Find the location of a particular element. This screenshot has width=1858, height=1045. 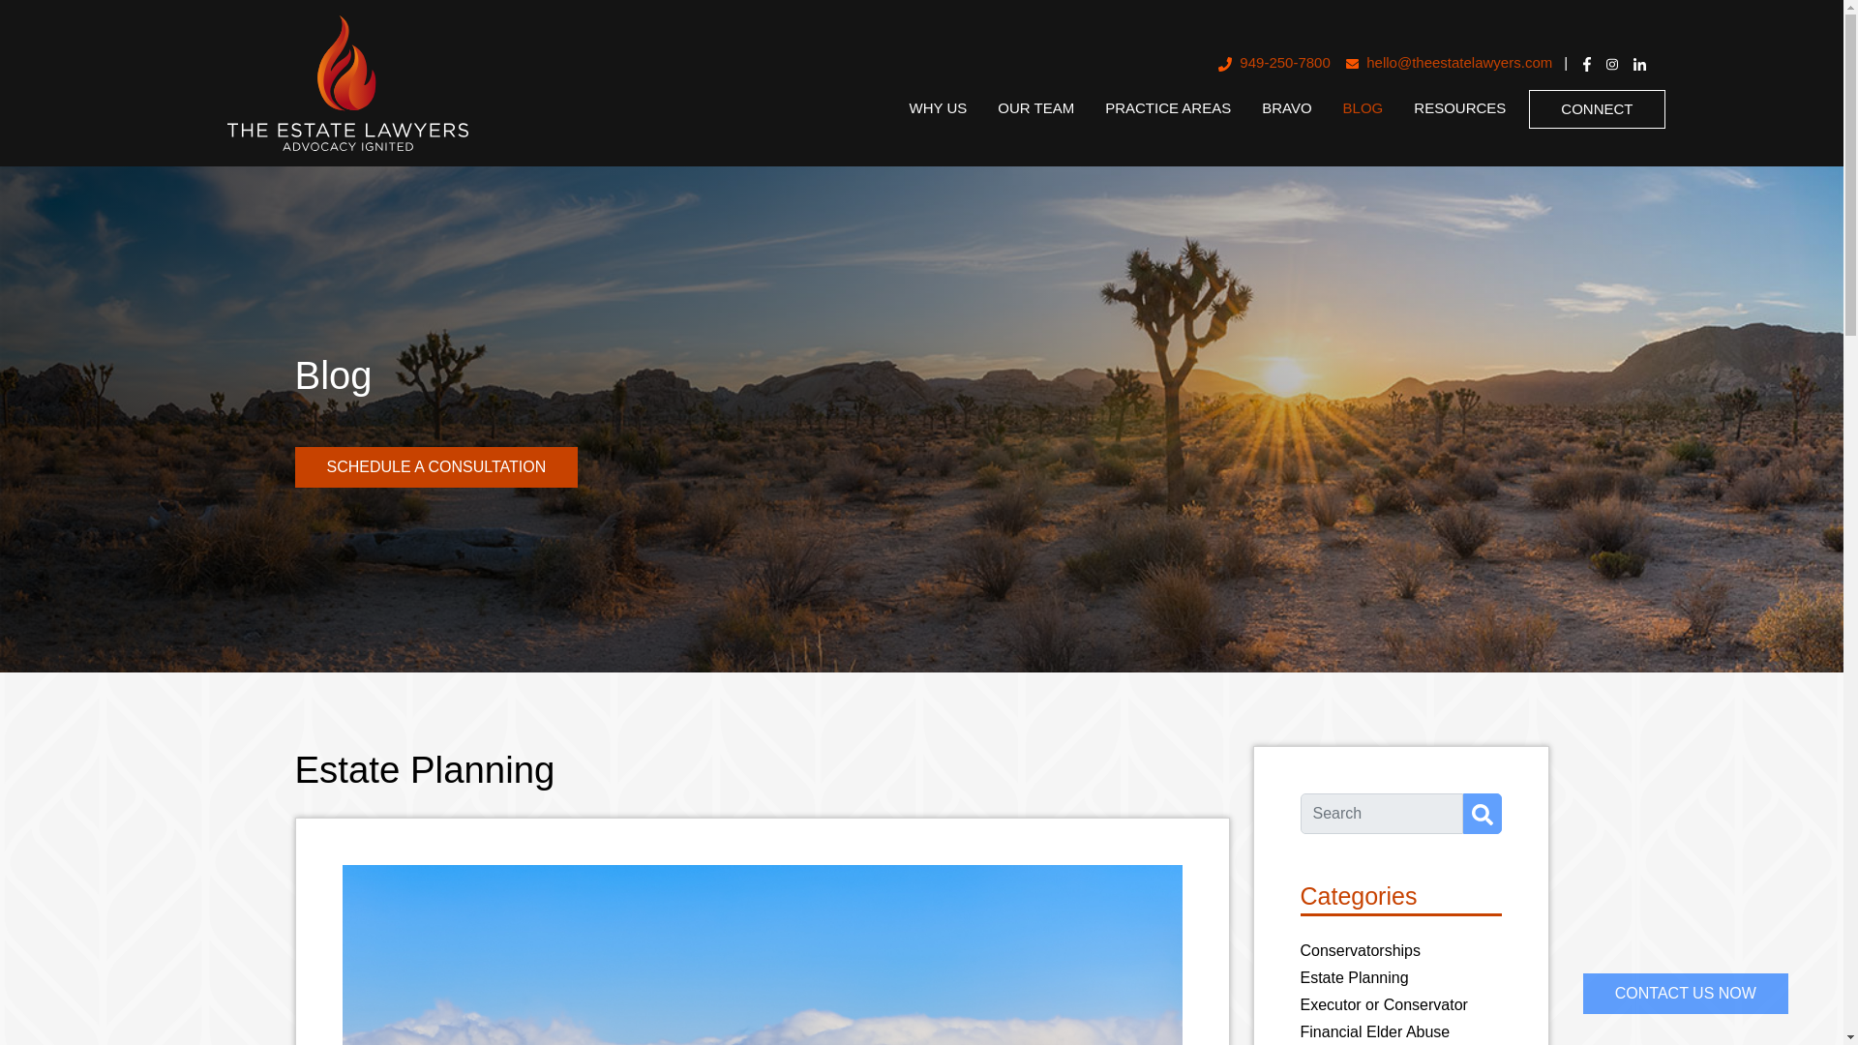

OUR TEAM is located at coordinates (1035, 108).